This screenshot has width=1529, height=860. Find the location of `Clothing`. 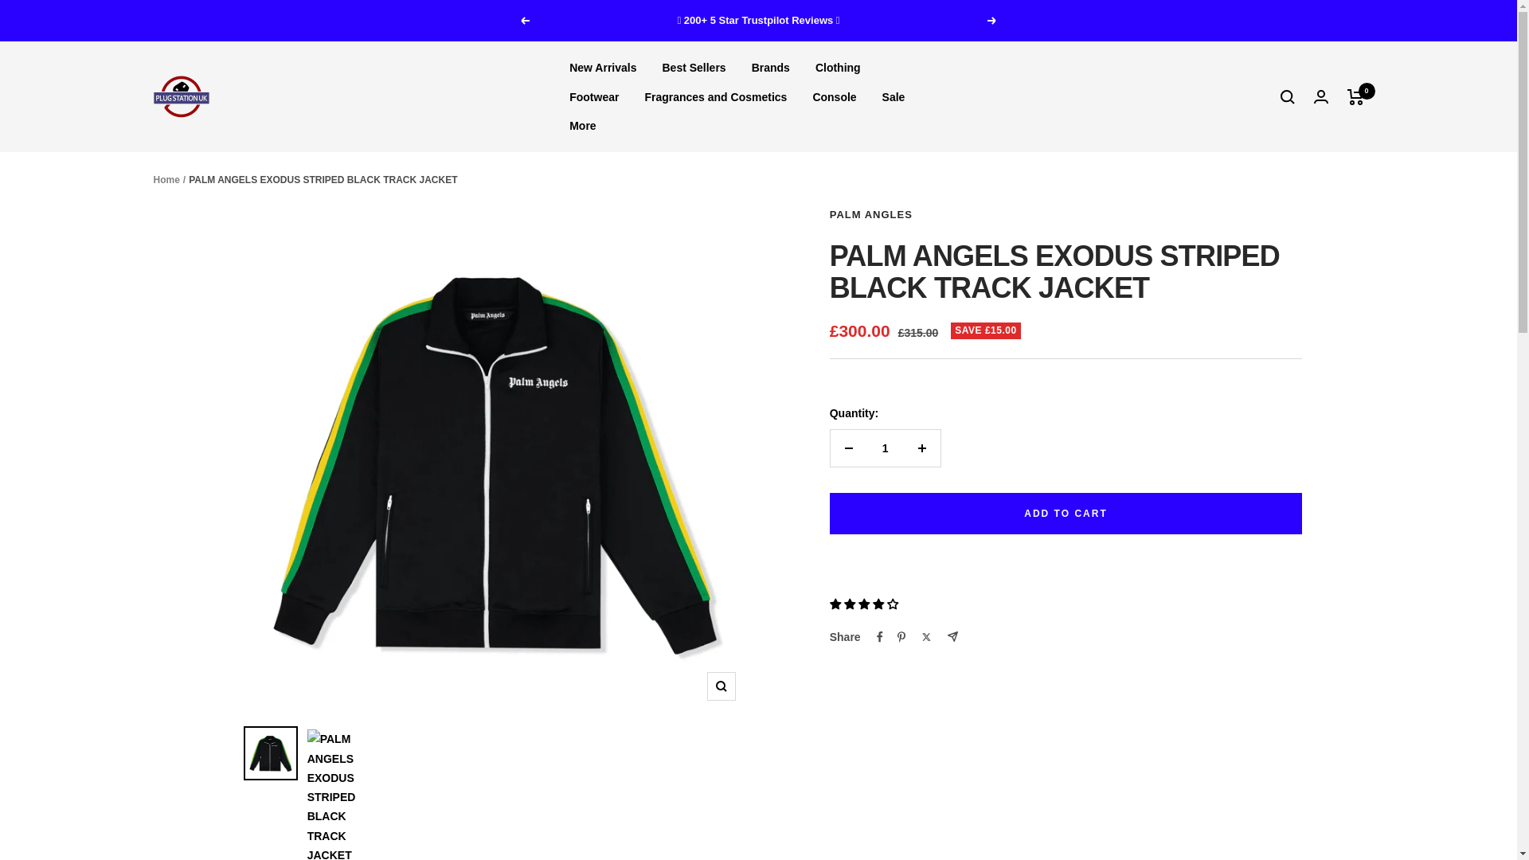

Clothing is located at coordinates (838, 68).